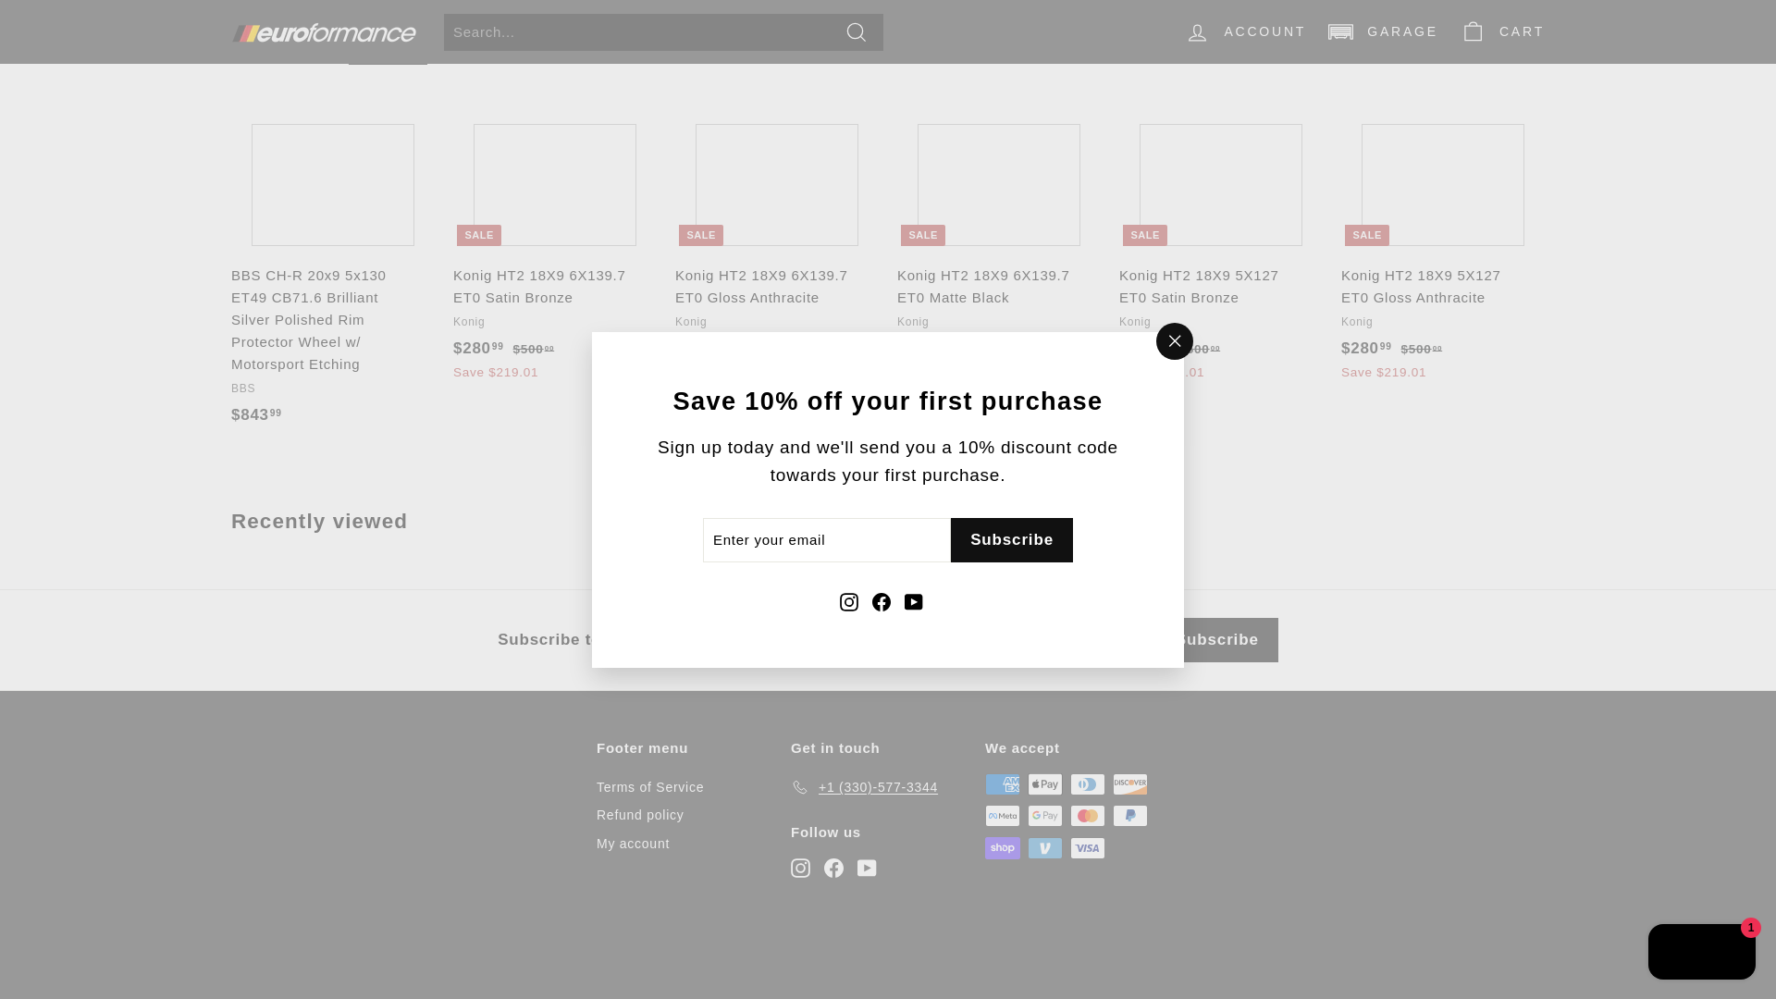  Describe the element at coordinates (1088, 816) in the screenshot. I see `Mastercard` at that location.